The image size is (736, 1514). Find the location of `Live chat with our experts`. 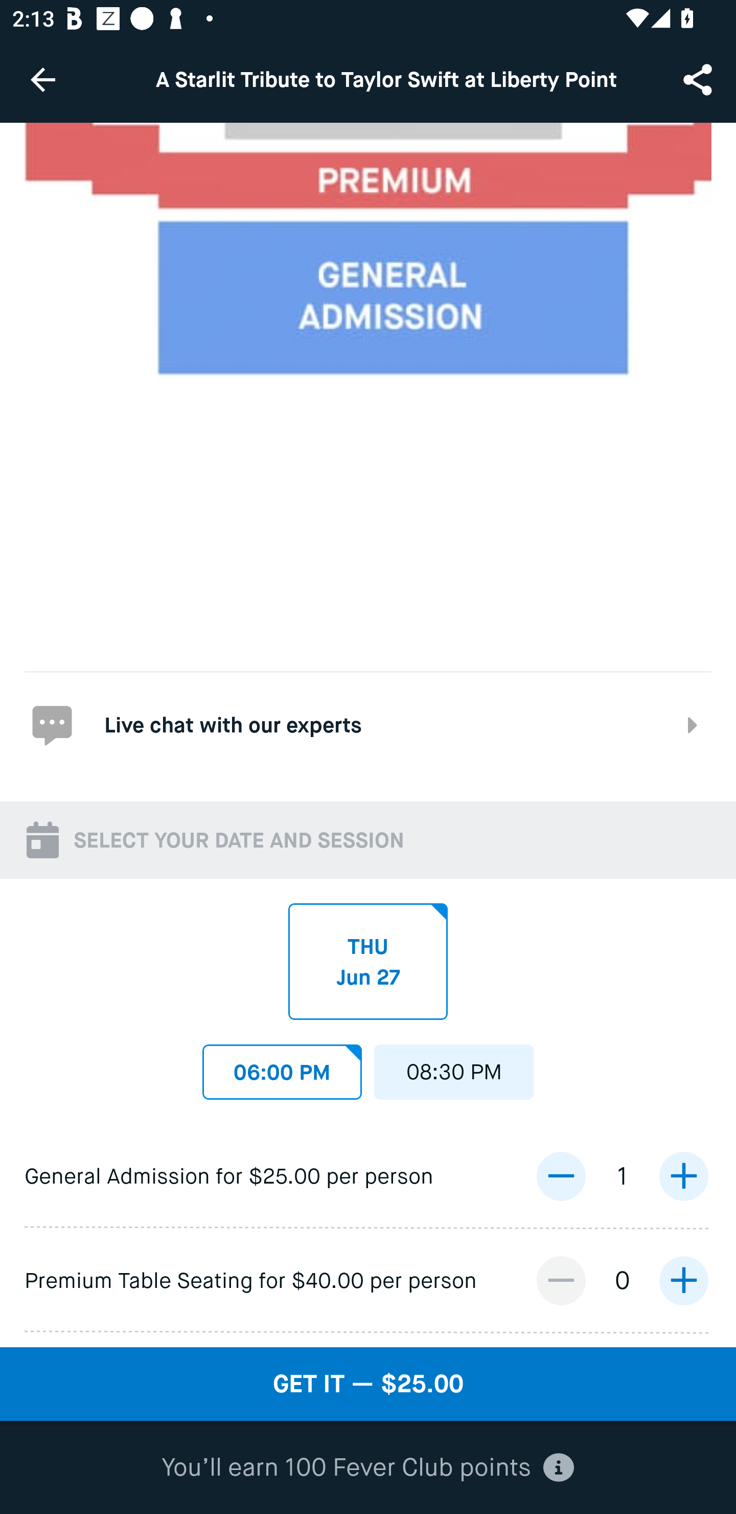

Live chat with our experts is located at coordinates (368, 723).